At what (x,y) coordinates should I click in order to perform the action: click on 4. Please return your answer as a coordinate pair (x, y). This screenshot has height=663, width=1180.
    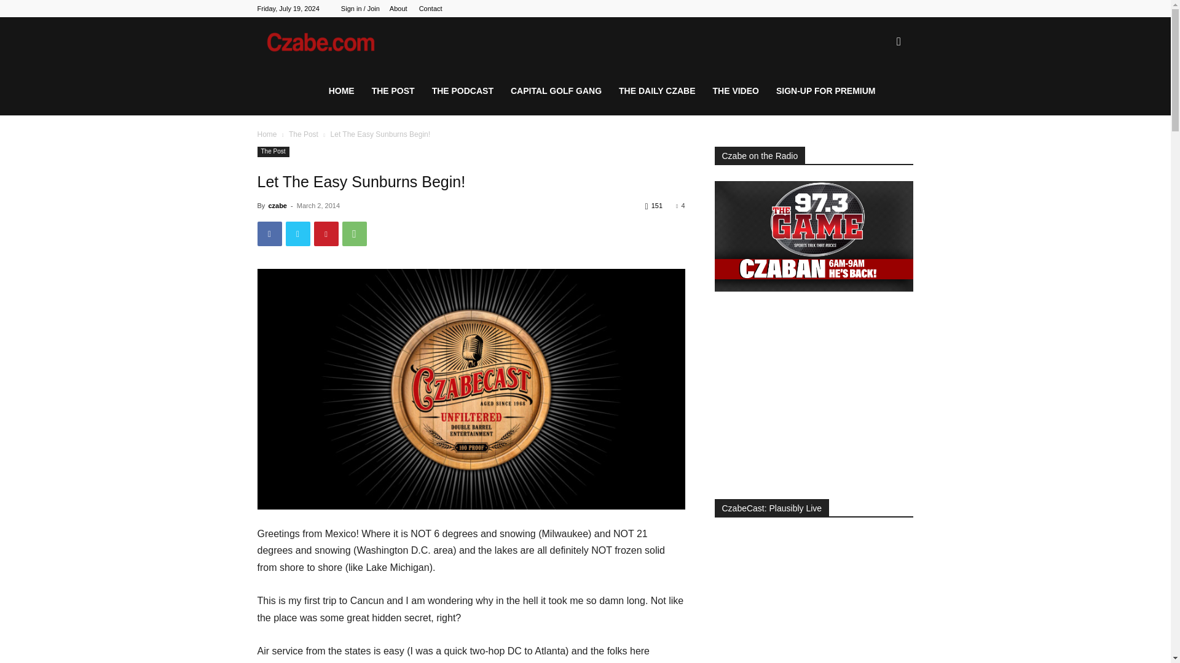
    Looking at the image, I should click on (680, 206).